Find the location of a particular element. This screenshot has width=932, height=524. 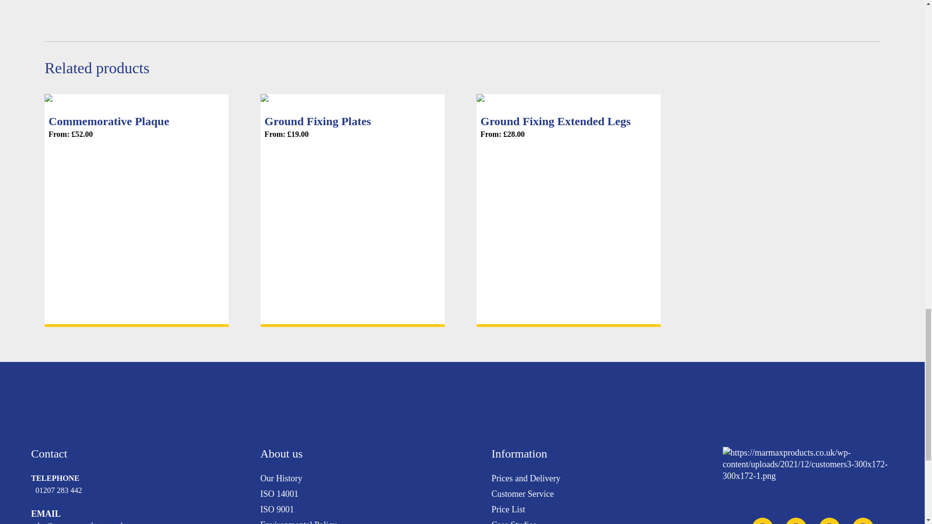

facebook is located at coordinates (863, 521).